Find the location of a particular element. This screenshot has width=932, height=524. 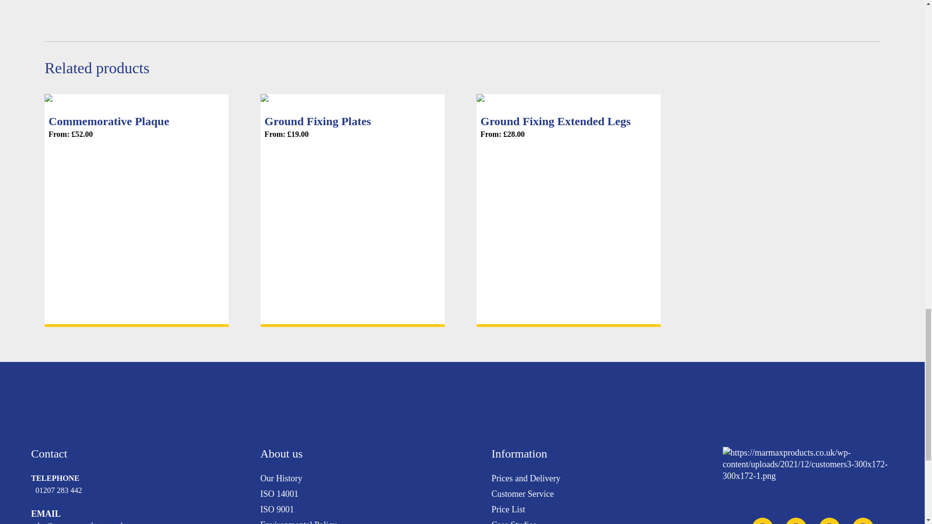

facebook is located at coordinates (863, 521).